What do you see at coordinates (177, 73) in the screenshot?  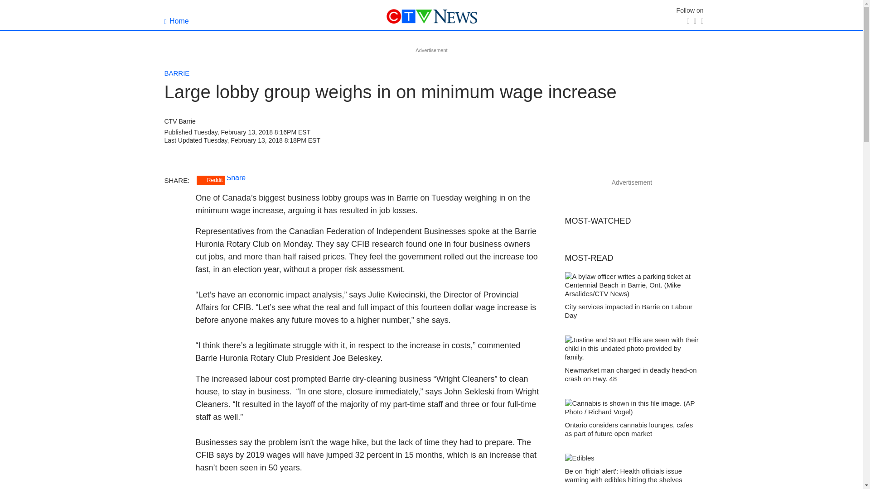 I see `BARRIE` at bounding box center [177, 73].